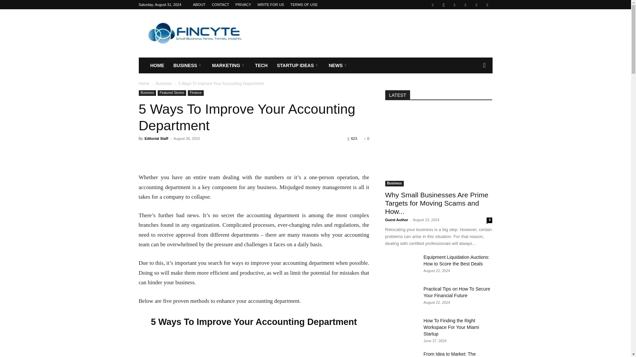 The width and height of the screenshot is (636, 357). I want to click on Twitter, so click(476, 5).